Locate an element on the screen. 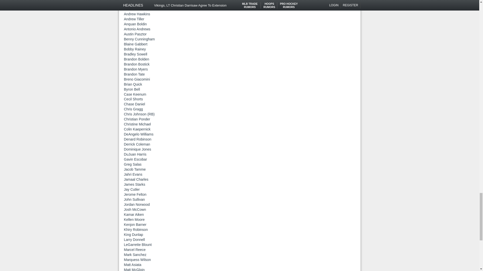 Image resolution: width=483 pixels, height=271 pixels. View all posts in Aaron Dobson is located at coordinates (135, 1).